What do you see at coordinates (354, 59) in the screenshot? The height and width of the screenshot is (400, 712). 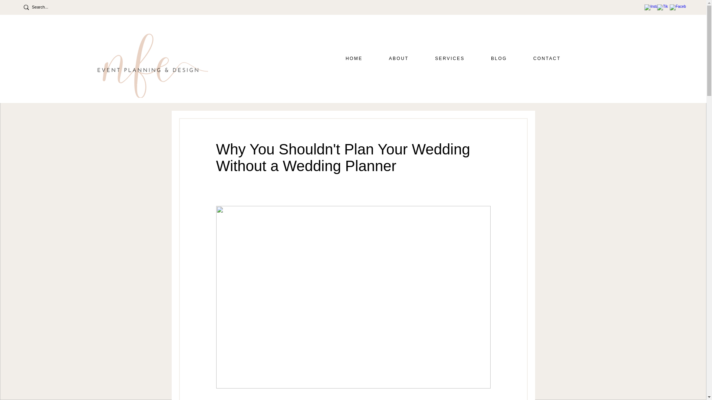 I see `HOME` at bounding box center [354, 59].